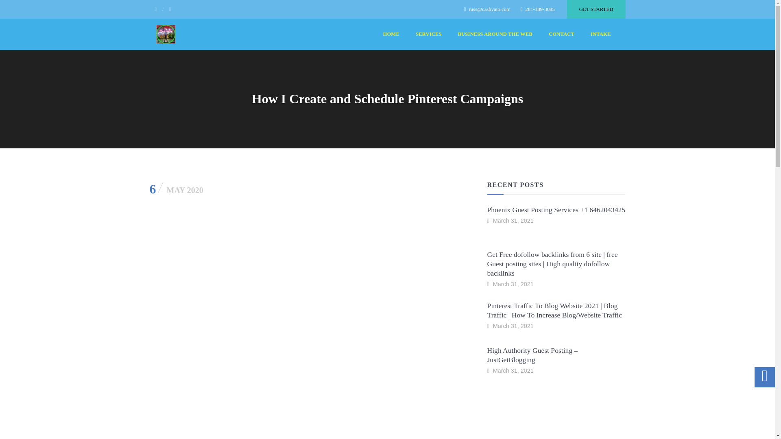 This screenshot has width=781, height=439. What do you see at coordinates (429, 34) in the screenshot?
I see `SERVICES` at bounding box center [429, 34].